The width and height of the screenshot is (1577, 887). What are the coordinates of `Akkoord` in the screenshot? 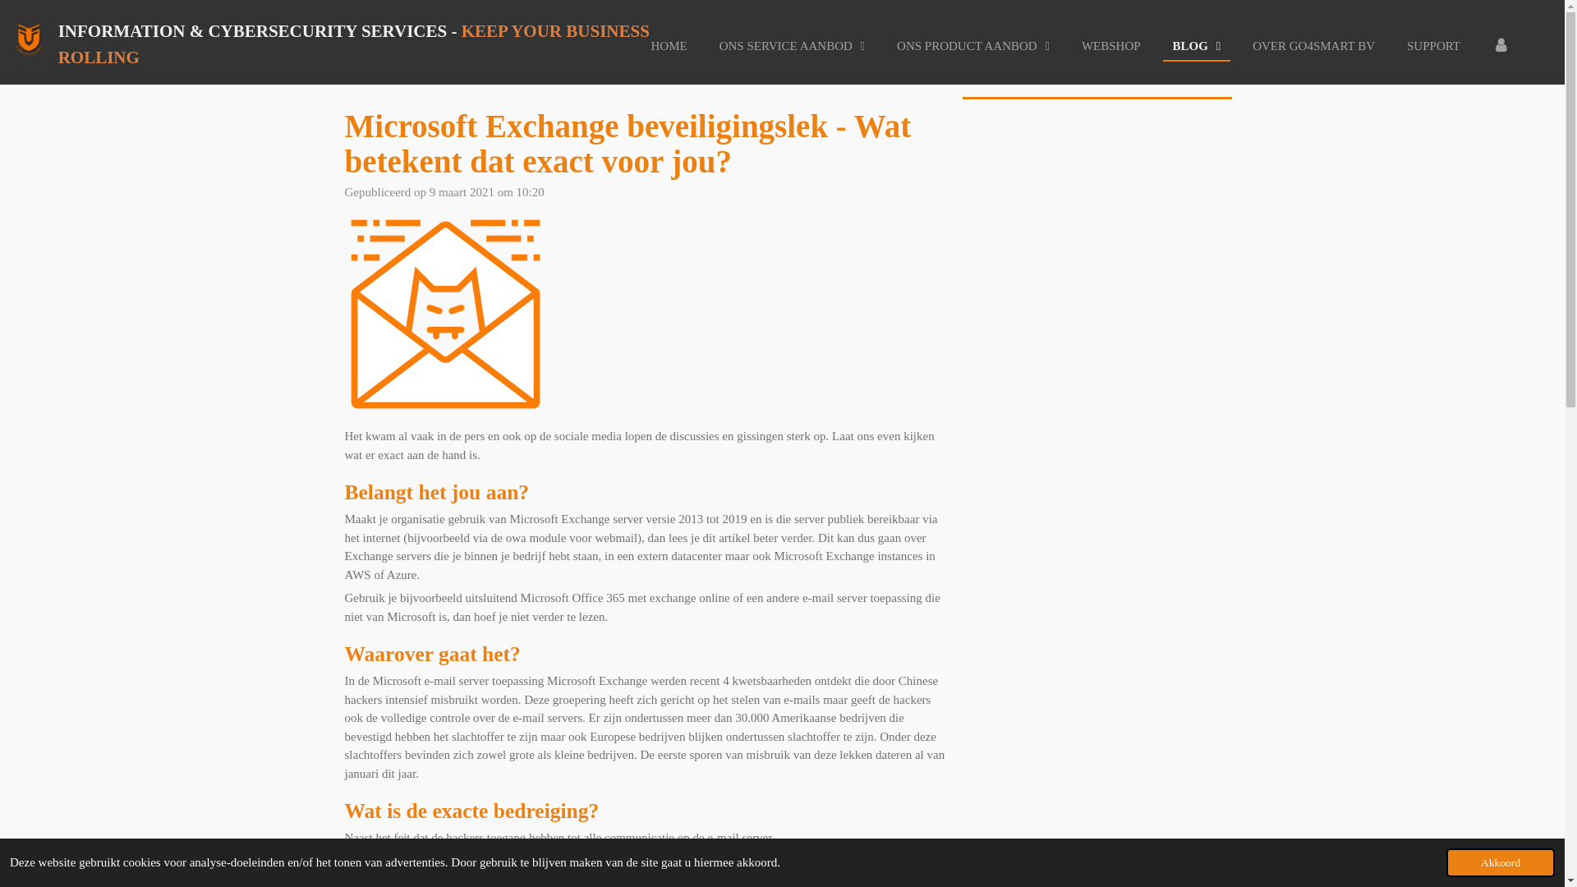 It's located at (1501, 862).